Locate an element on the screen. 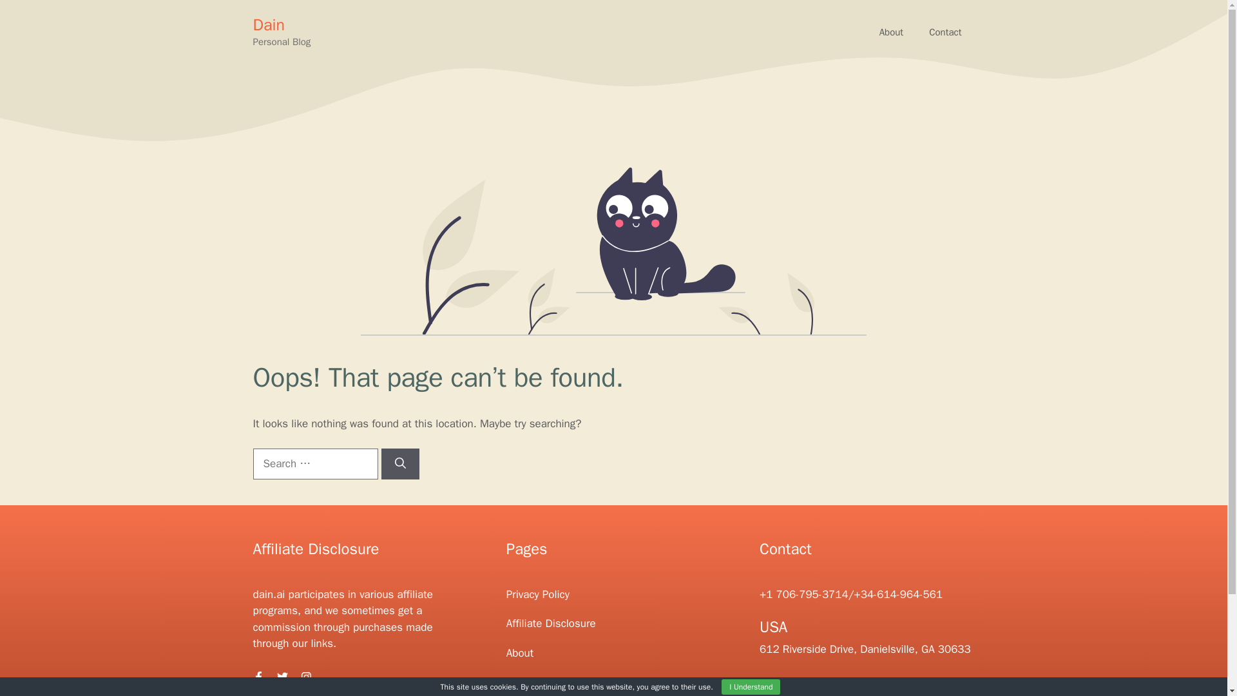  About is located at coordinates (892, 32).